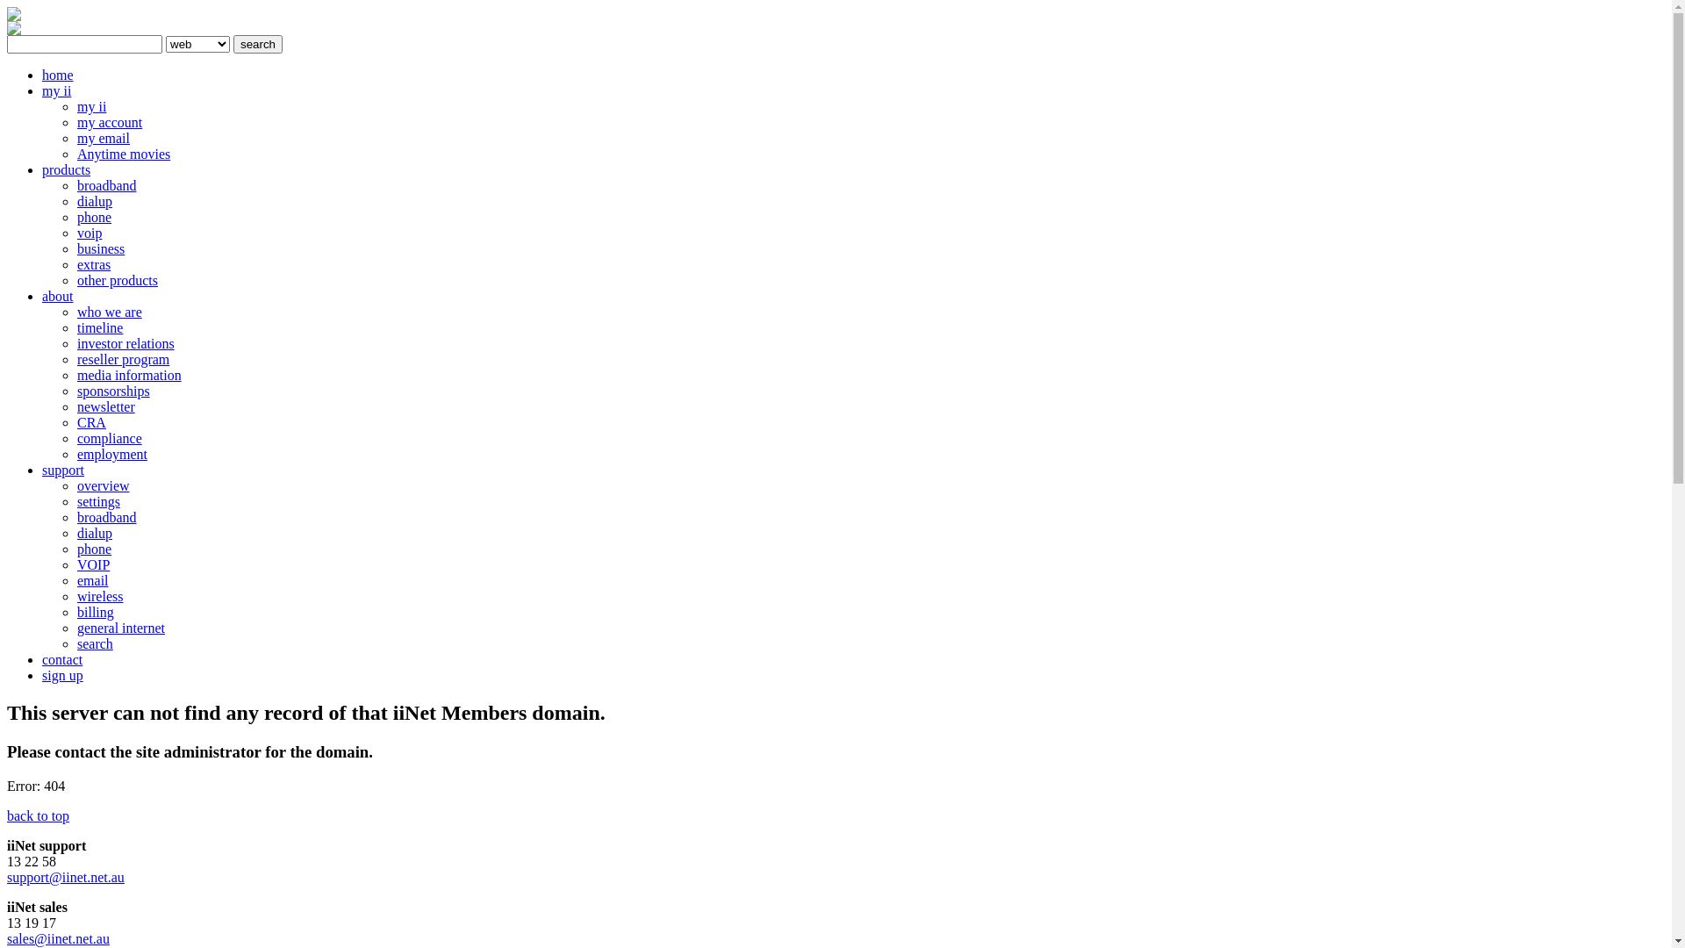 The image size is (1685, 948). I want to click on about, so click(58, 297).